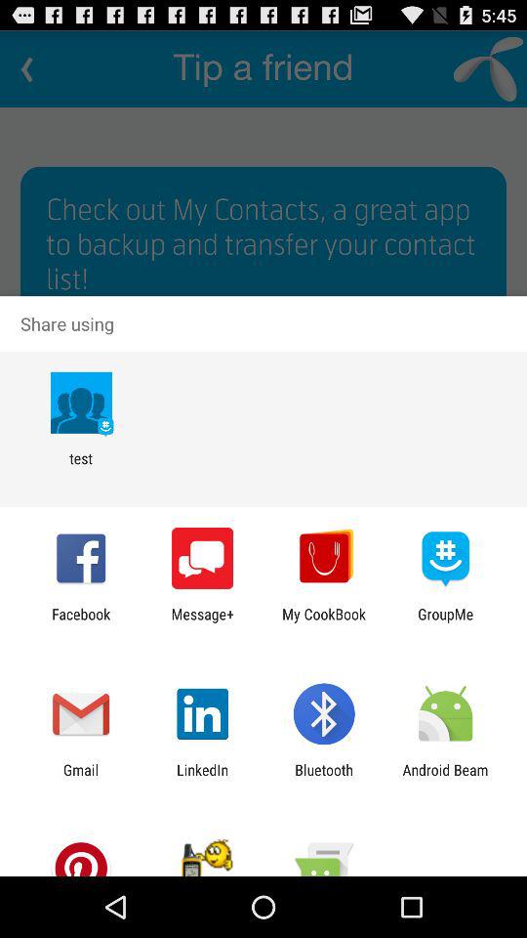  Describe the element at coordinates (203, 622) in the screenshot. I see `tap the app next to my cookbook icon` at that location.